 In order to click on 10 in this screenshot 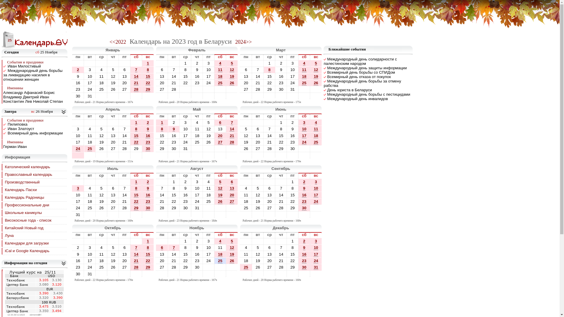, I will do `click(90, 76)`.